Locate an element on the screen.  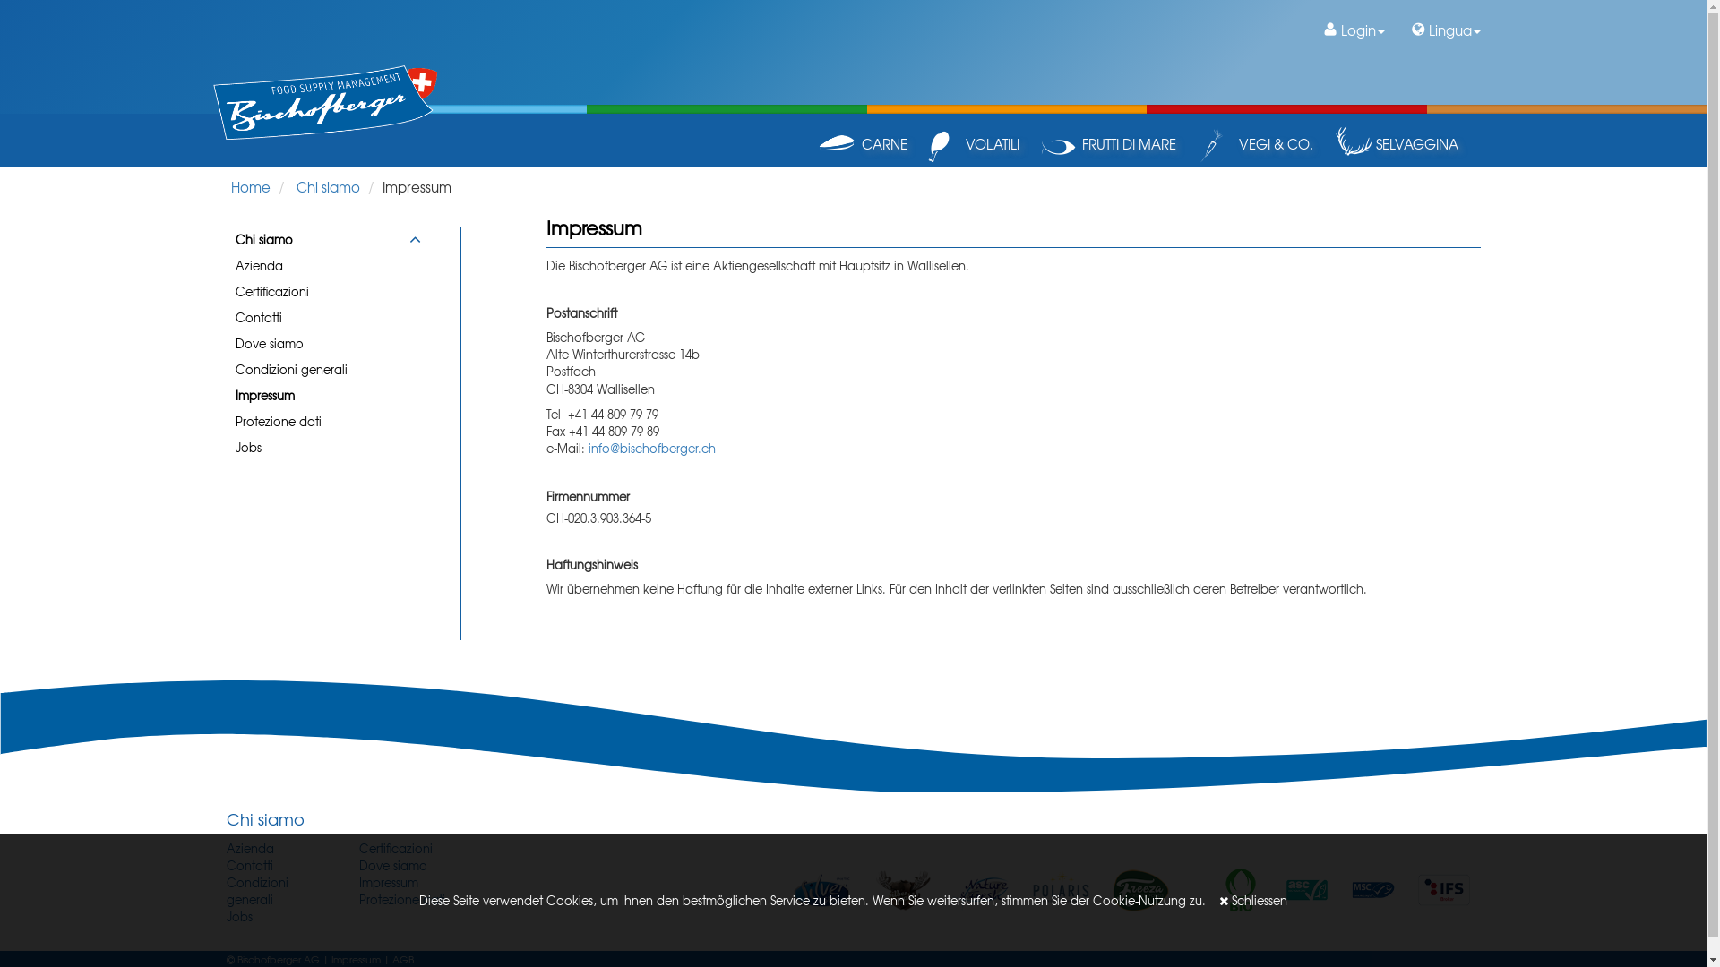
Chi siamo is located at coordinates (328, 187).